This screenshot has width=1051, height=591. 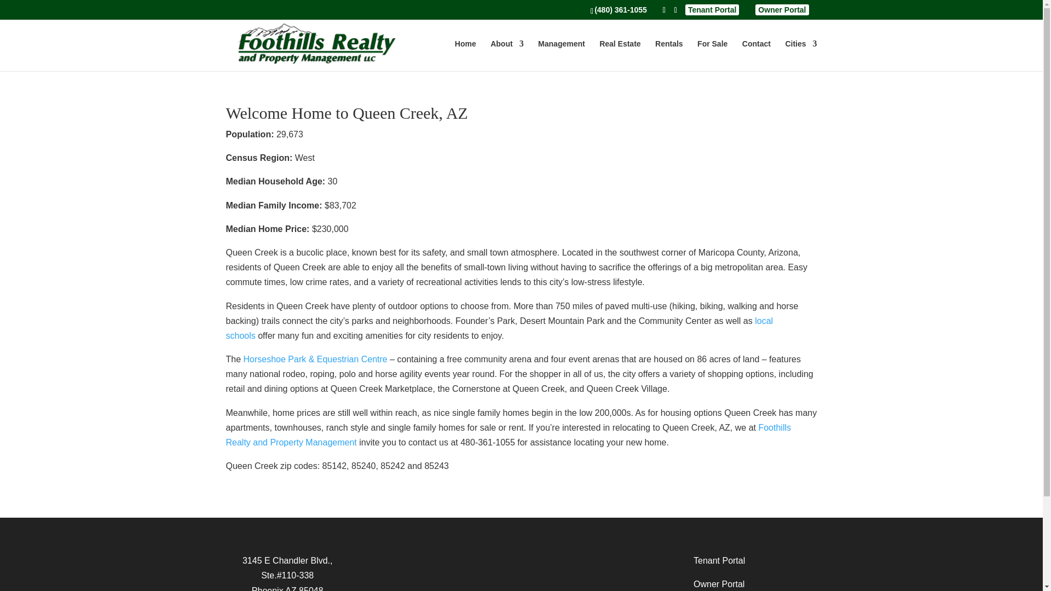 I want to click on Owner Portal, so click(x=782, y=9).